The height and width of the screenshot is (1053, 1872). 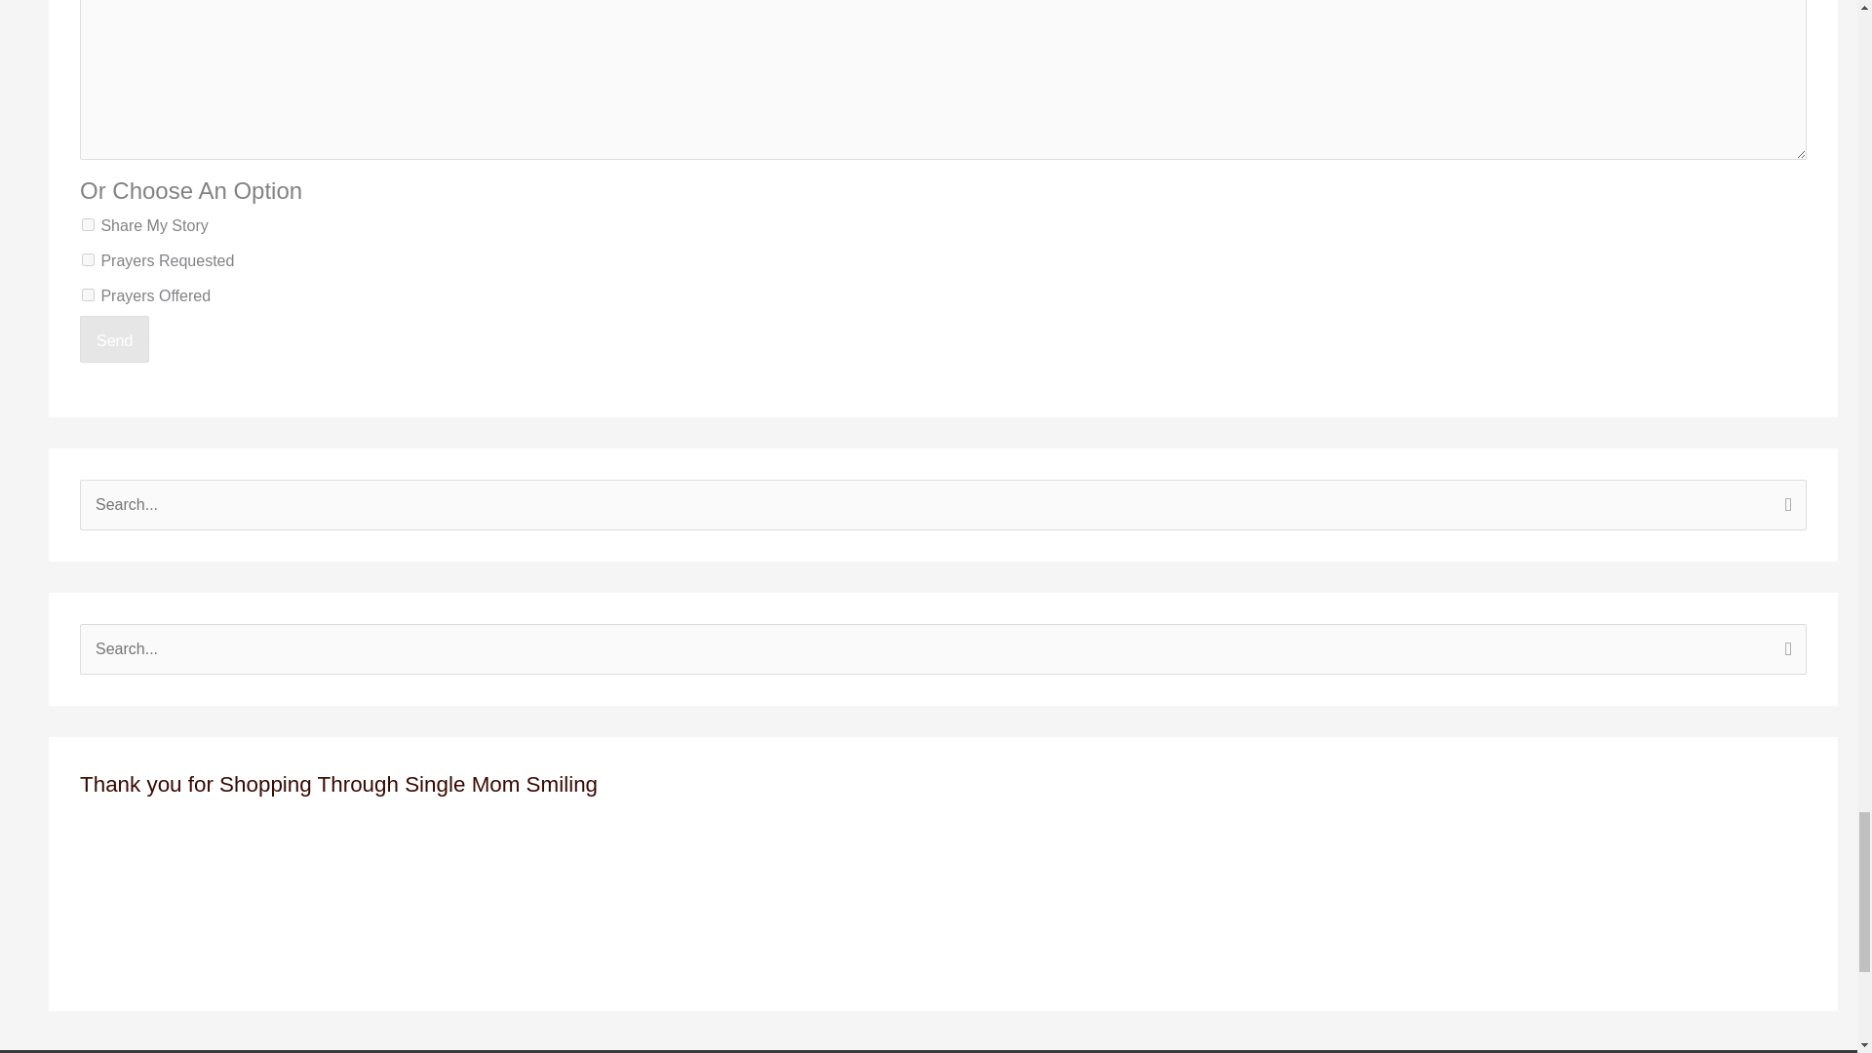 What do you see at coordinates (88, 294) in the screenshot?
I see `true` at bounding box center [88, 294].